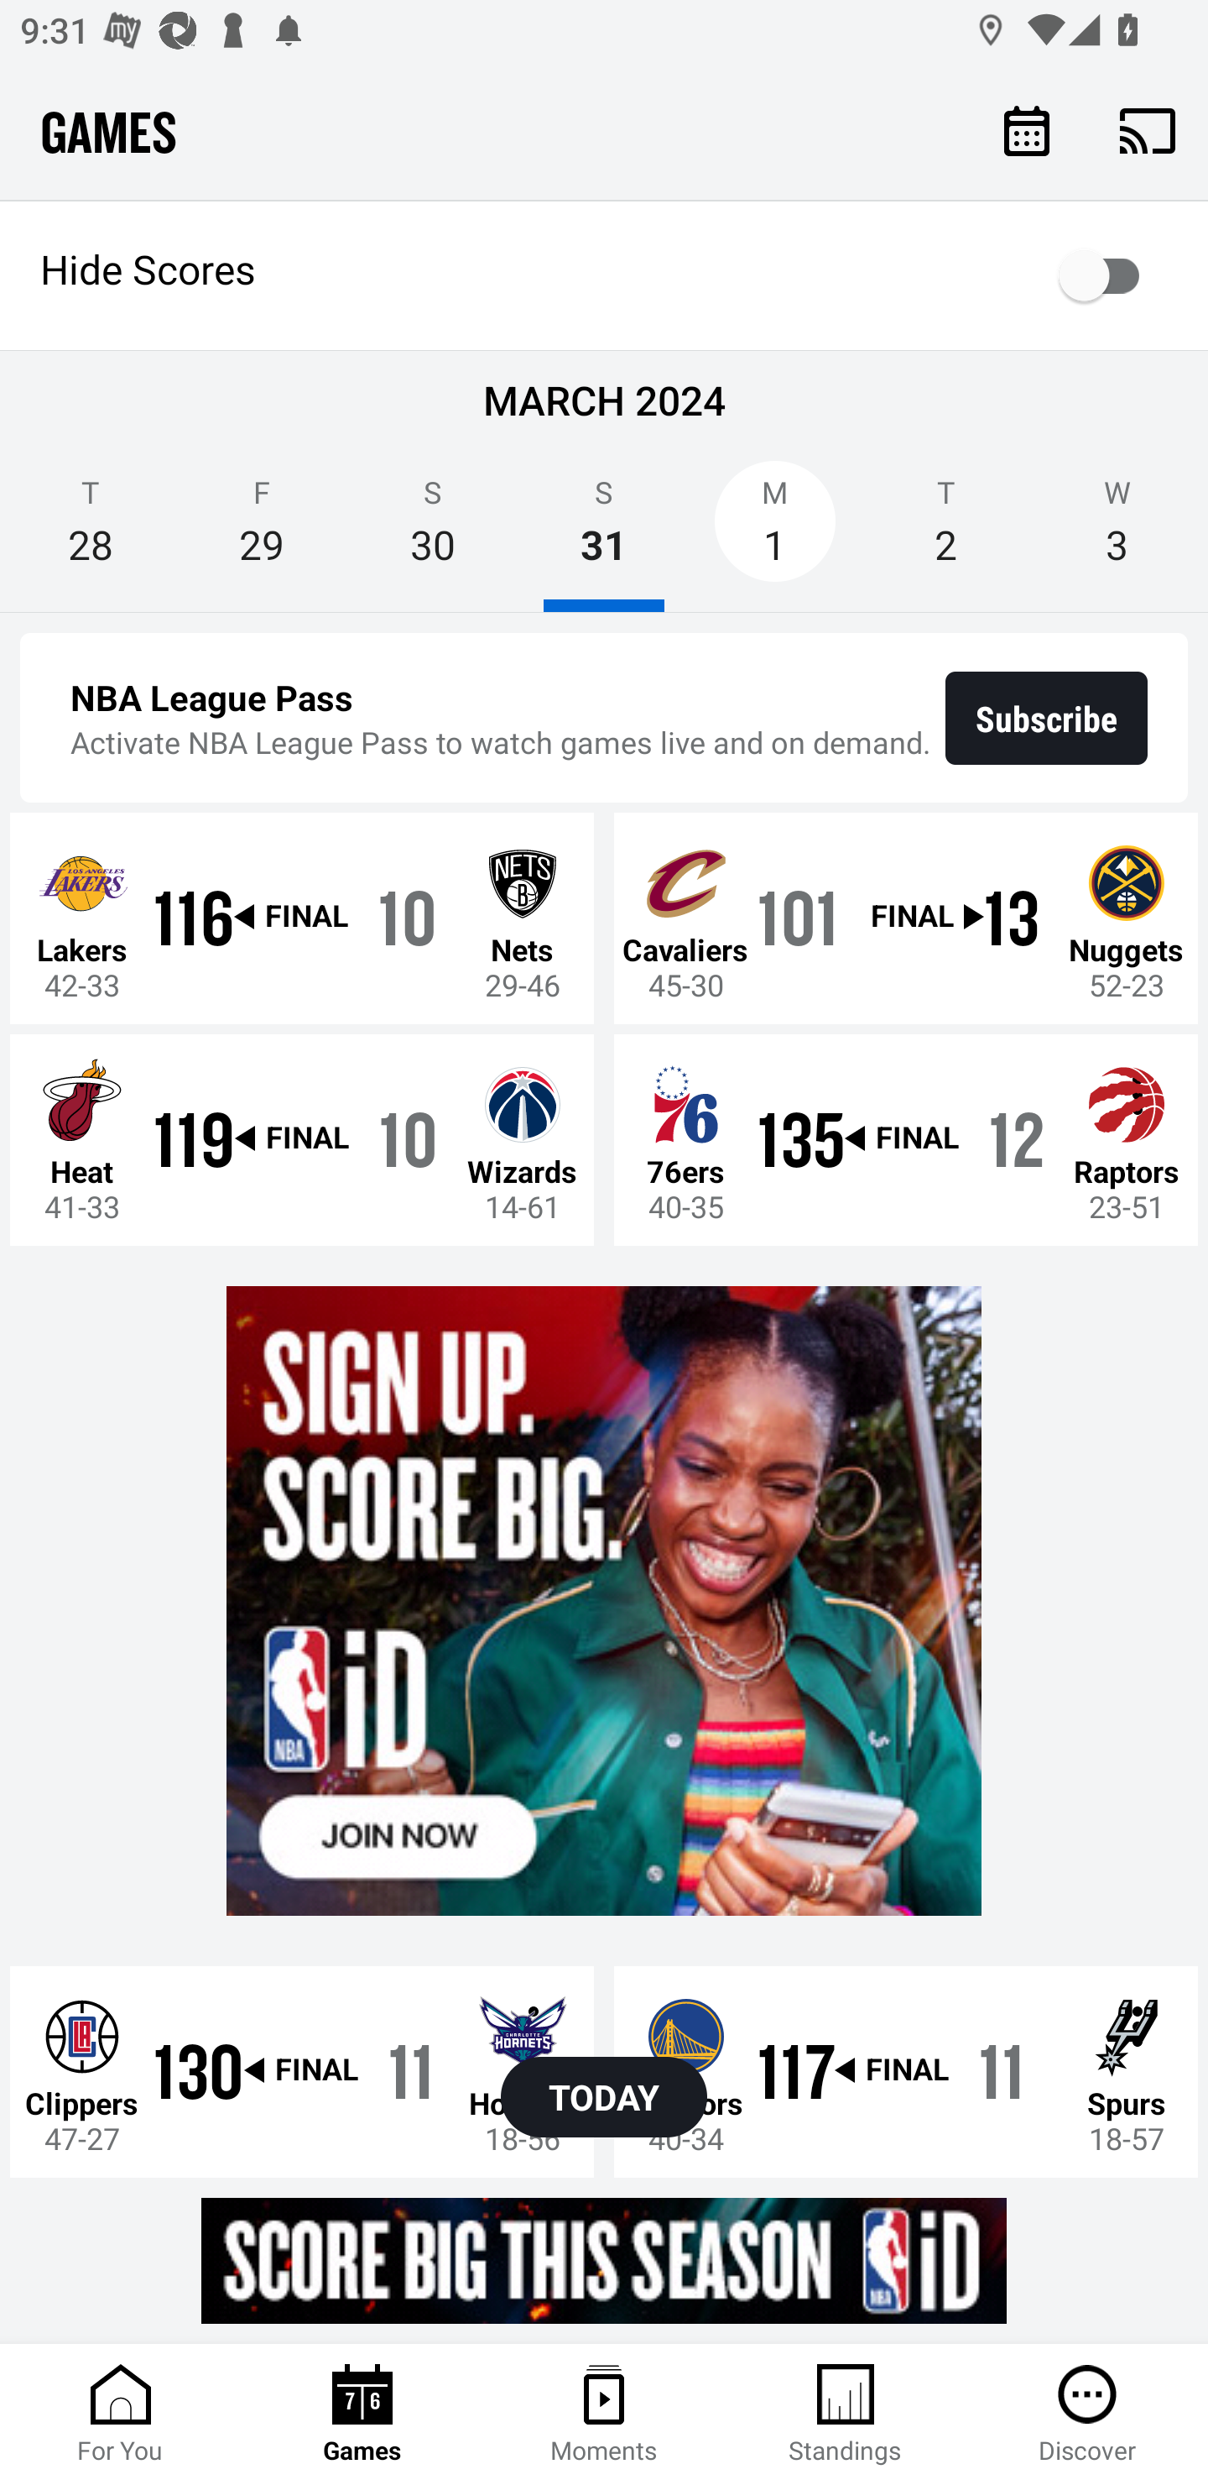  I want to click on For You, so click(121, 2414).